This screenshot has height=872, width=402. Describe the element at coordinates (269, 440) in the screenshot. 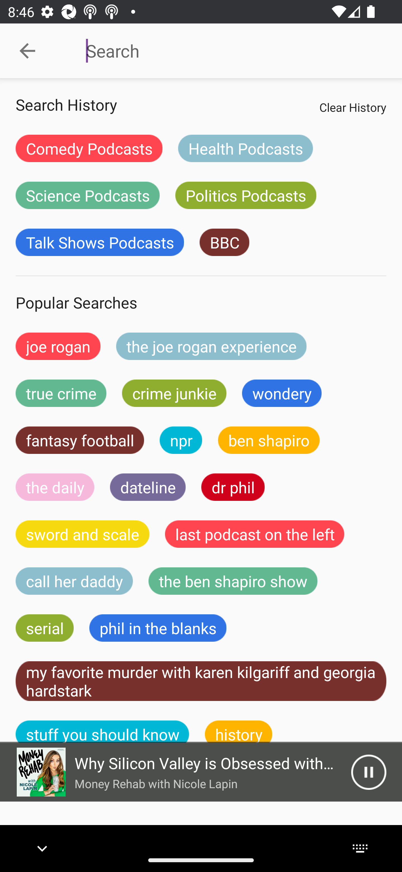

I see `ben shapiro` at that location.